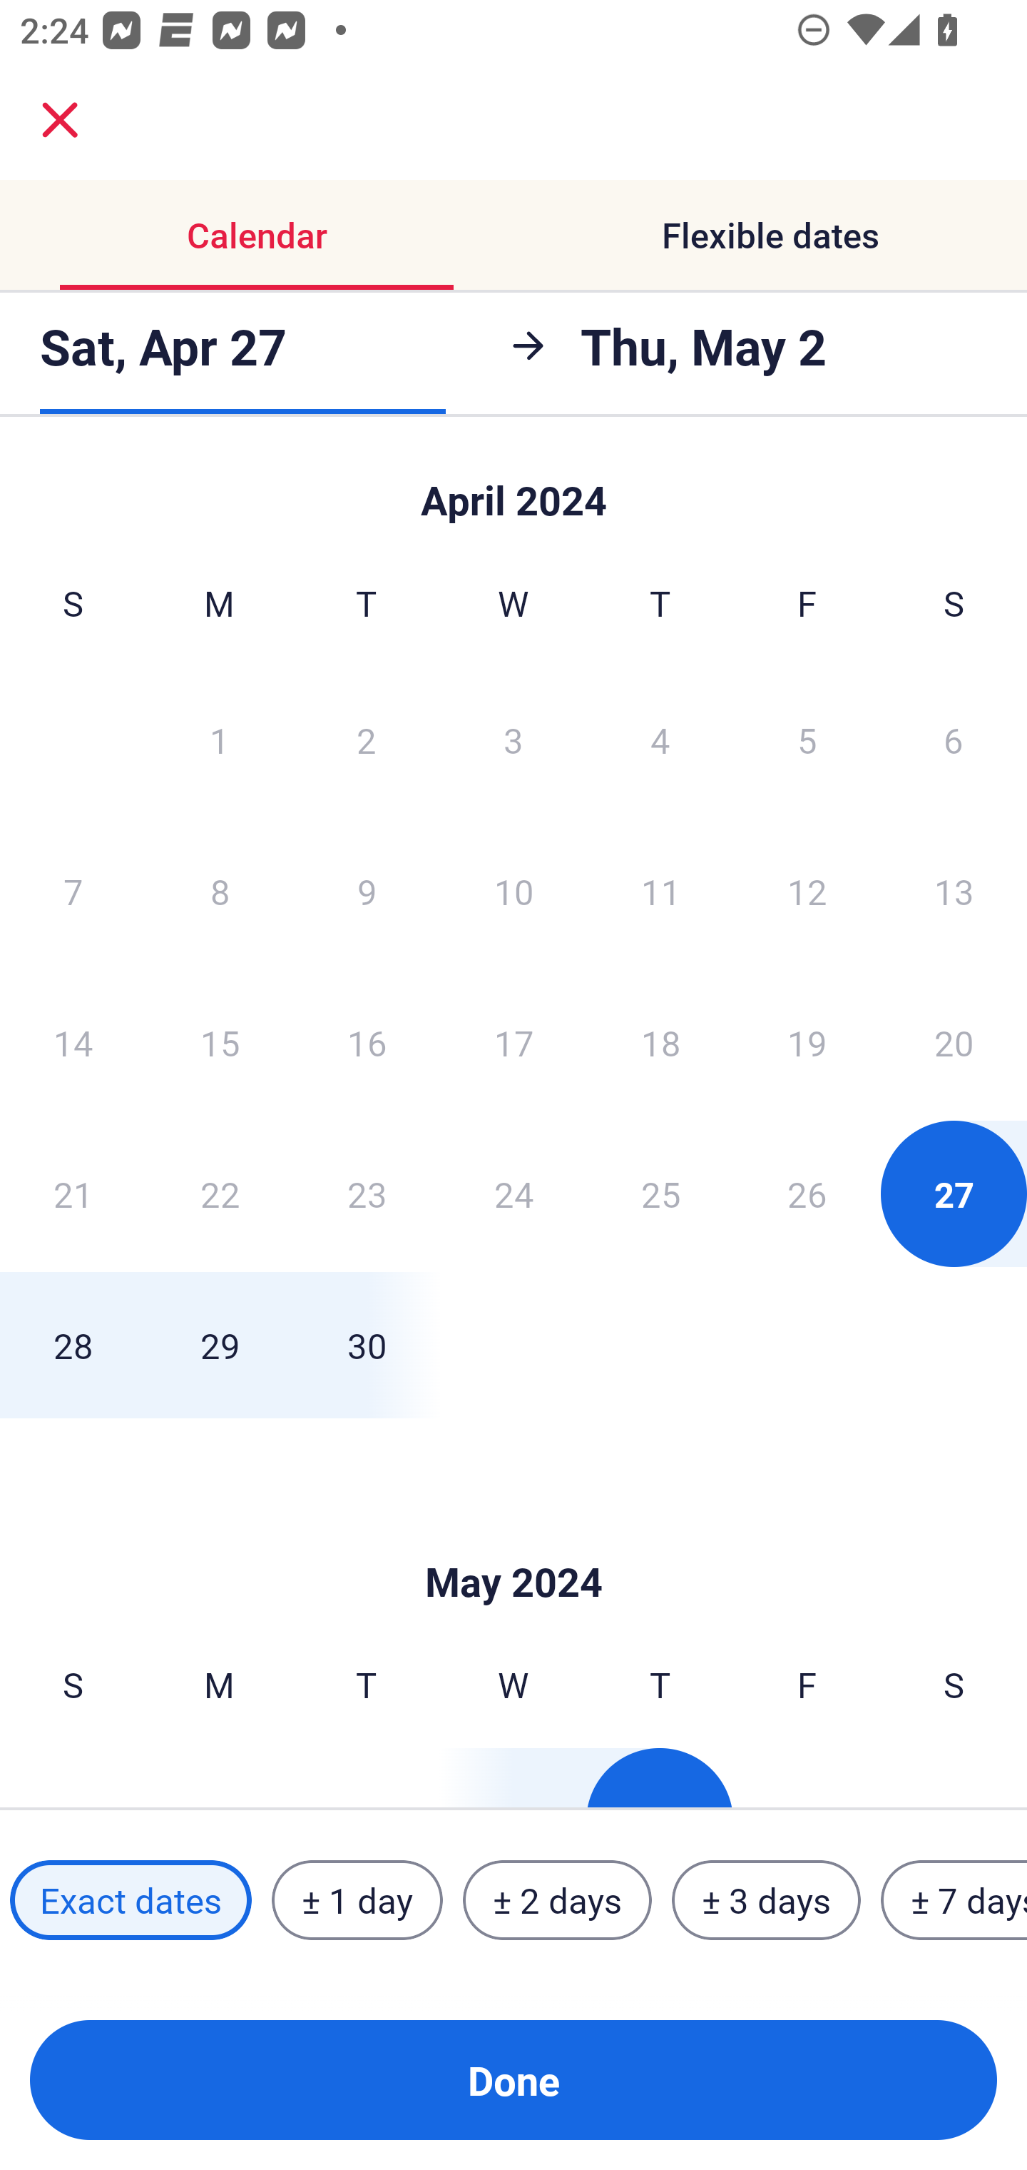 The height and width of the screenshot is (2170, 1027). Describe the element at coordinates (954, 1042) in the screenshot. I see `20 Saturday, April 20, 2024` at that location.